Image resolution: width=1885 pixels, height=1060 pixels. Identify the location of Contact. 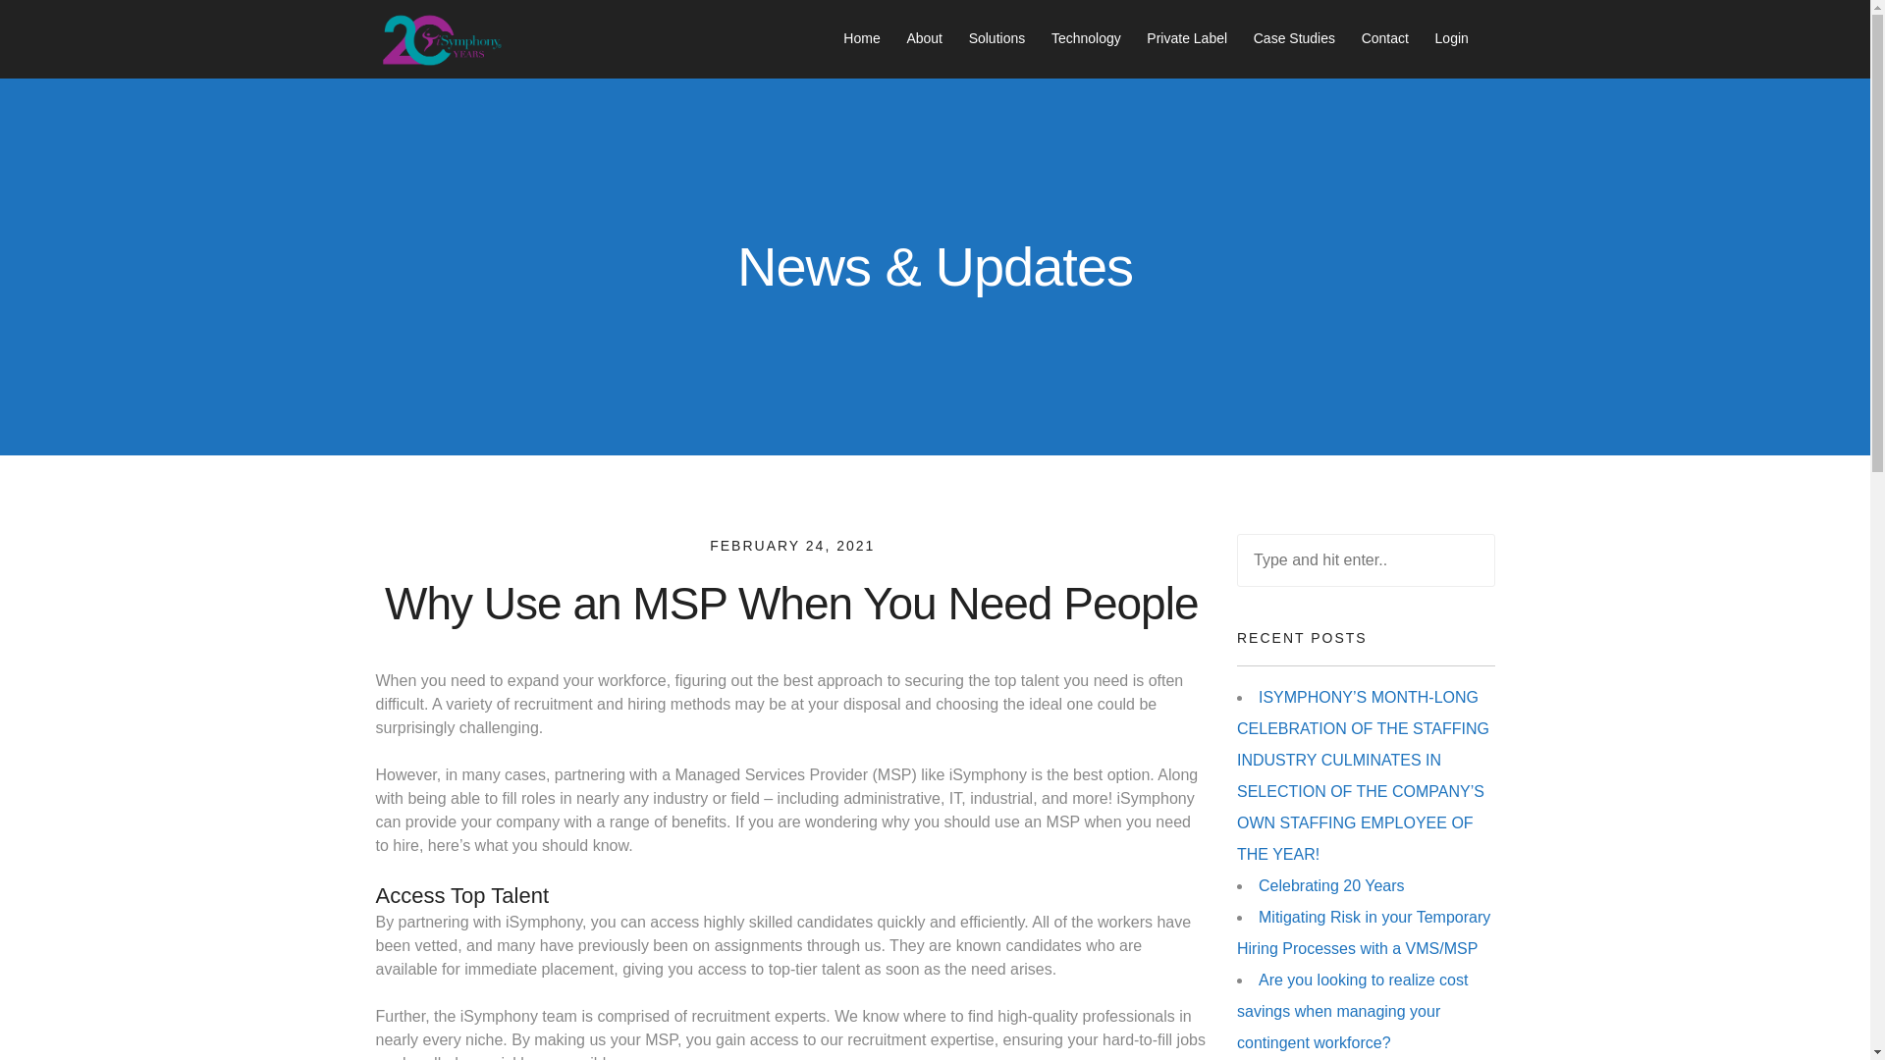
(1384, 38).